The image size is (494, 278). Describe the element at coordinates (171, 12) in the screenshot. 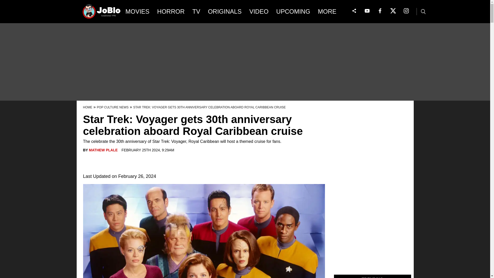

I see `HORROR` at that location.